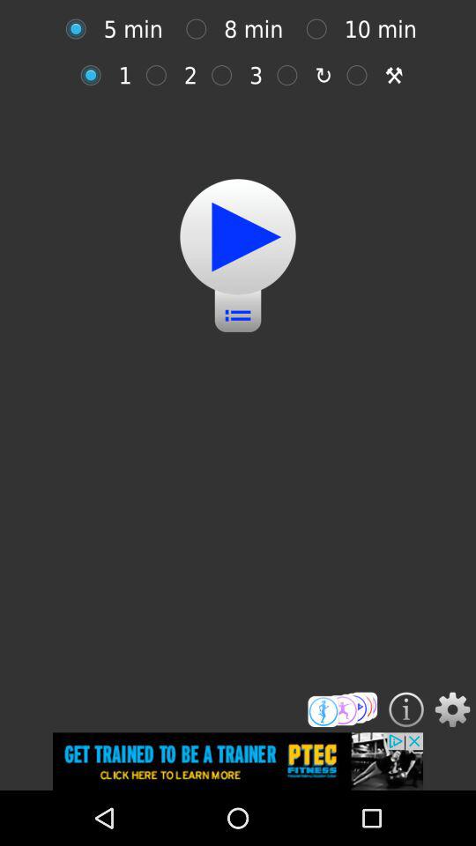 This screenshot has height=846, width=476. Describe the element at coordinates (238, 761) in the screenshot. I see `open advertisement` at that location.